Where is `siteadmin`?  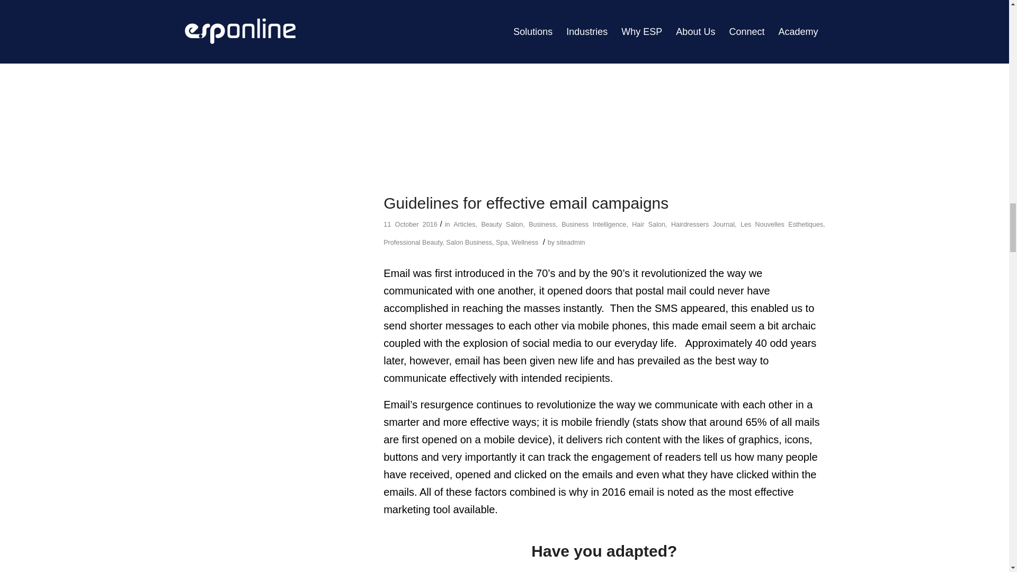 siteadmin is located at coordinates (571, 243).